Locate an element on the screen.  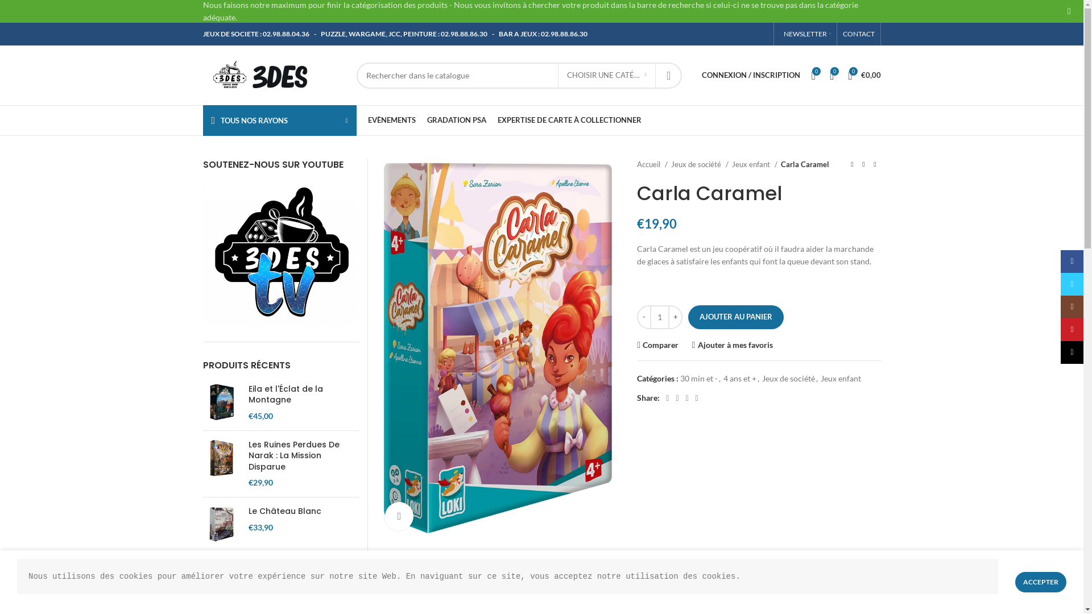
AJOUTER AU PANIER is located at coordinates (736, 317).